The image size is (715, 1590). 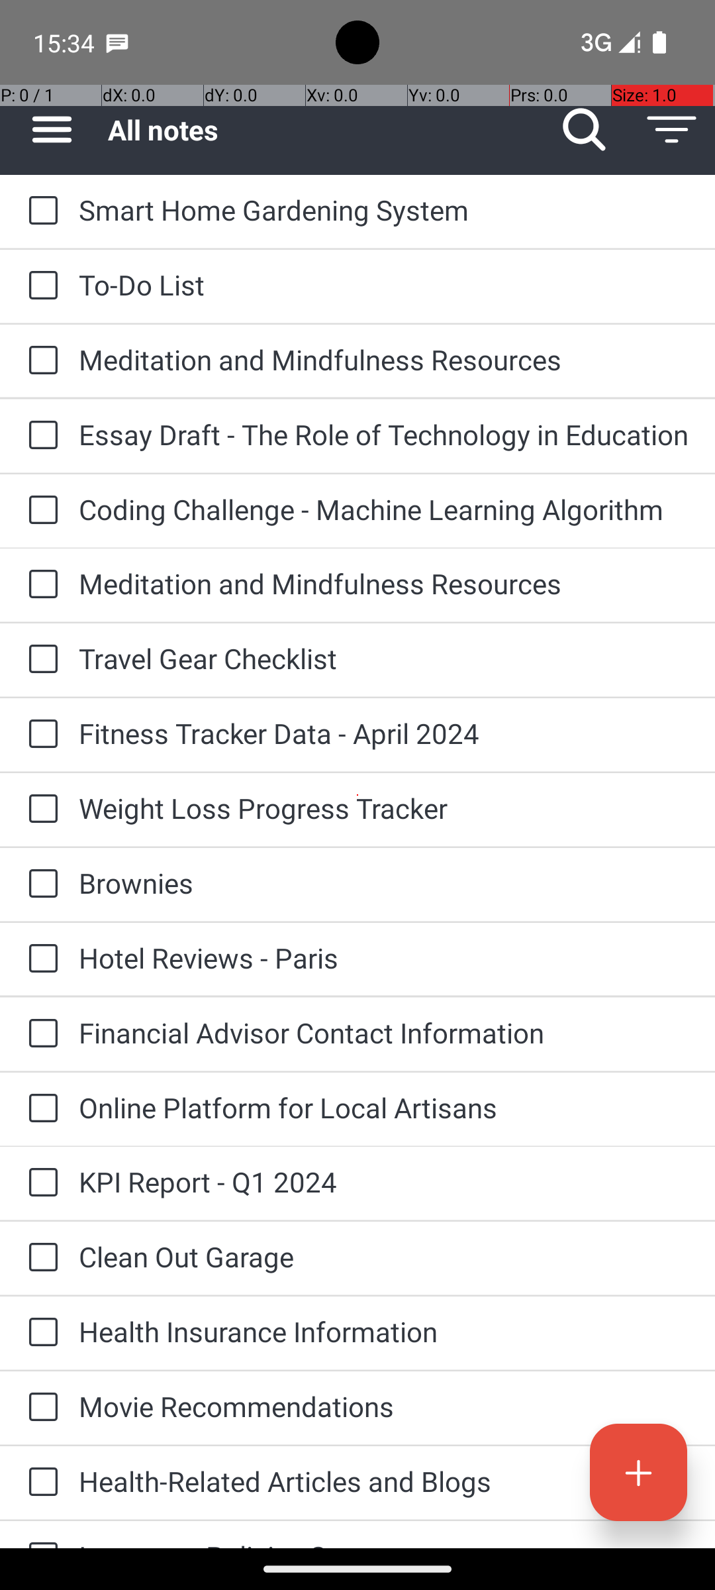 What do you see at coordinates (117, 42) in the screenshot?
I see `SMS Messenger notification: +10214033213` at bounding box center [117, 42].